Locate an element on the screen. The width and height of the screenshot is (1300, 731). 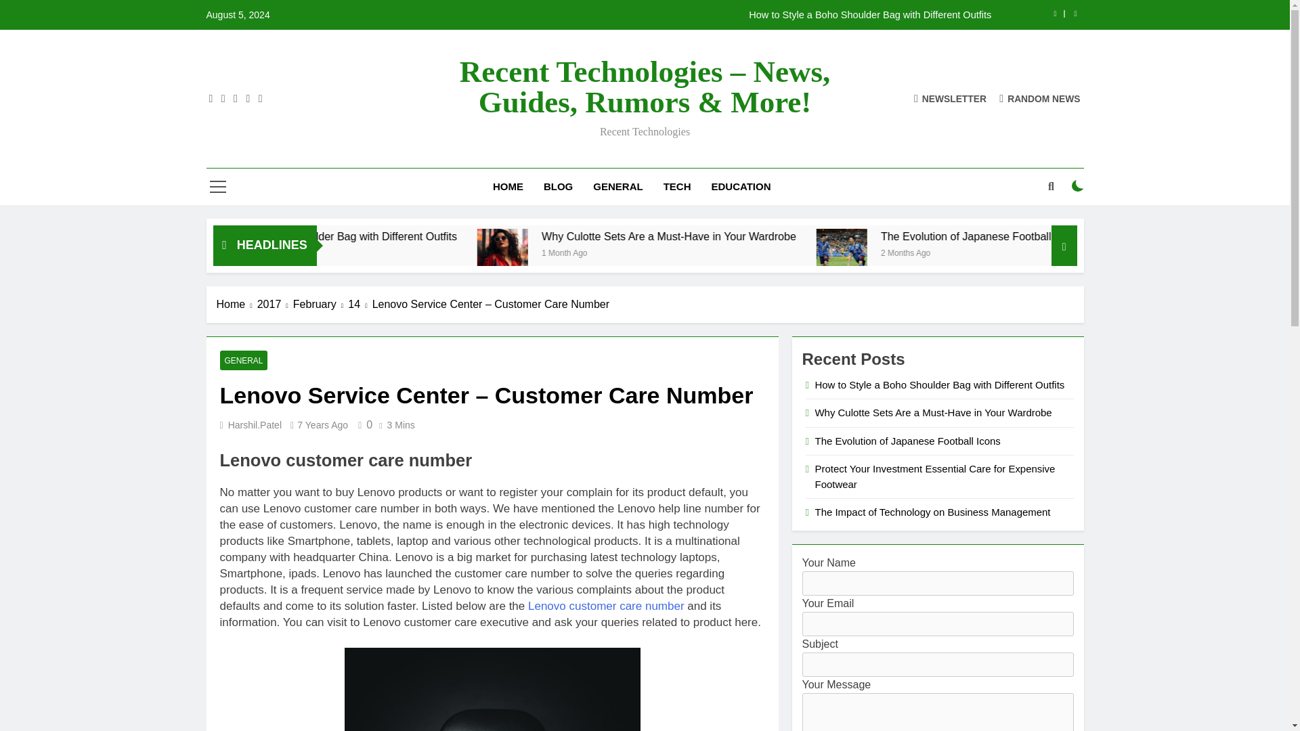
The Evolution of Japanese Football Icons is located at coordinates (1131, 236).